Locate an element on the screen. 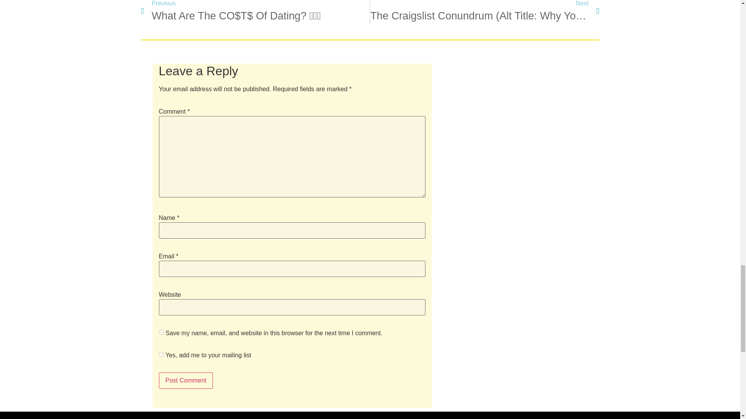 This screenshot has width=746, height=419. yes is located at coordinates (161, 332).